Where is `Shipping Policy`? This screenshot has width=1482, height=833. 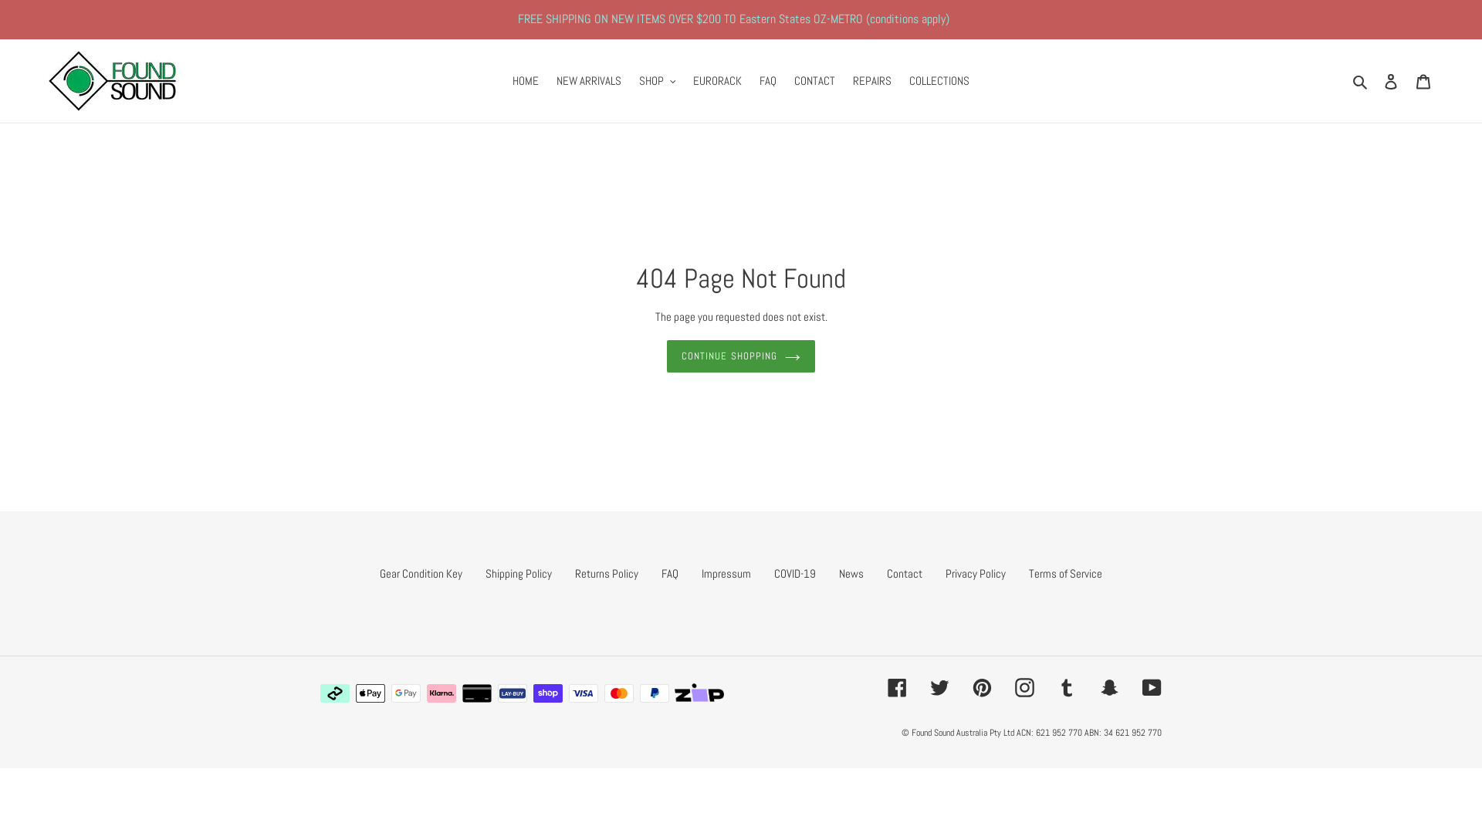
Shipping Policy is located at coordinates (519, 574).